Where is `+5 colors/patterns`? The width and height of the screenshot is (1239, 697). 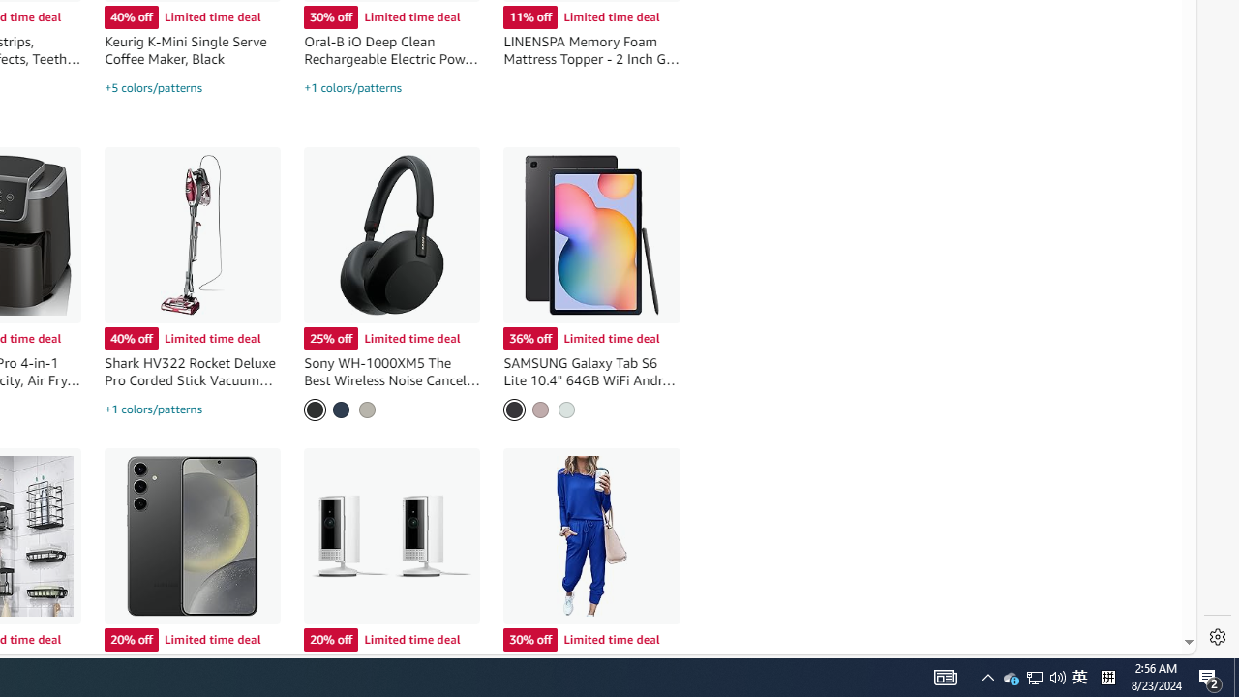
+5 colors/patterns is located at coordinates (153, 87).